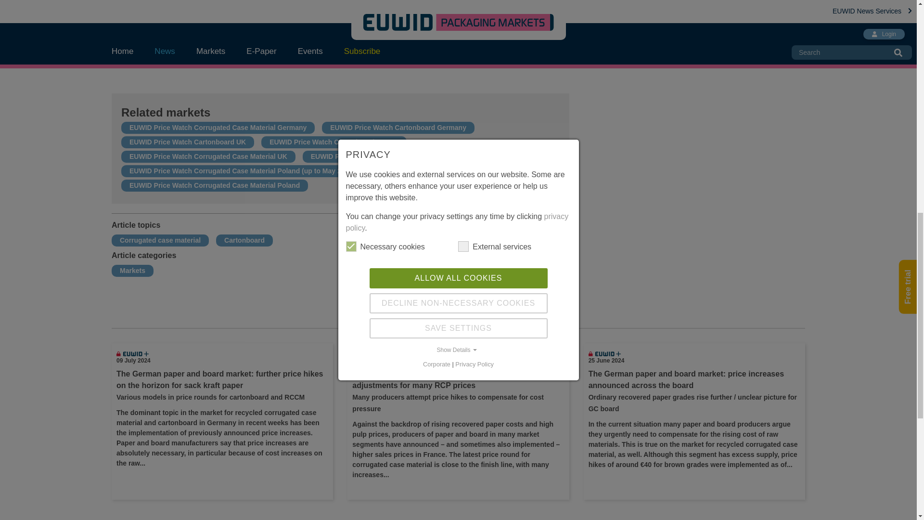  I want to click on EUWID Price Watch Cartonboard Poland, so click(443, 170).